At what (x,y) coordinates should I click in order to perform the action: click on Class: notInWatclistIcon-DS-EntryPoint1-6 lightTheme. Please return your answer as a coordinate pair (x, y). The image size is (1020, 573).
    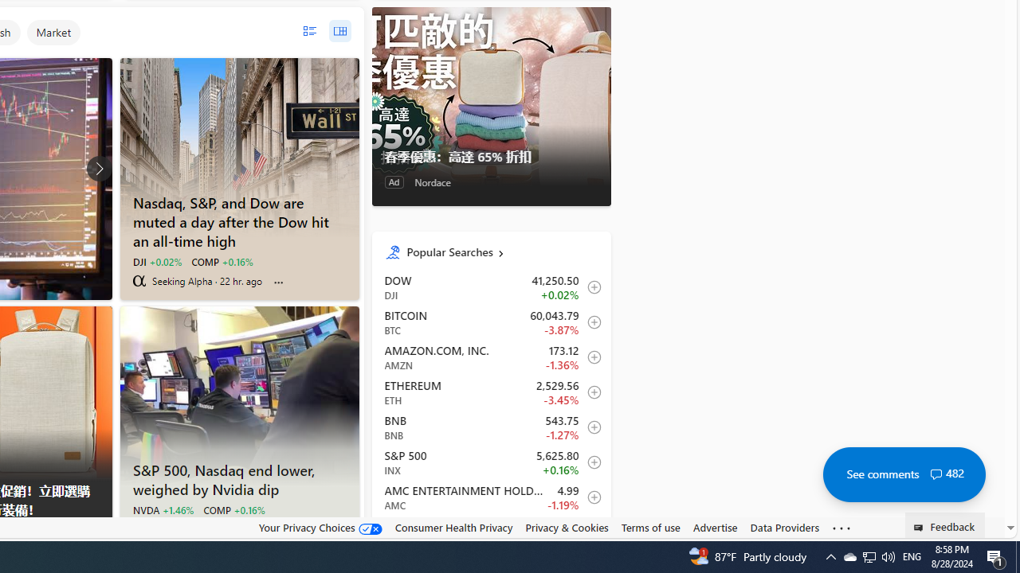
    Looking at the image, I should click on (590, 532).